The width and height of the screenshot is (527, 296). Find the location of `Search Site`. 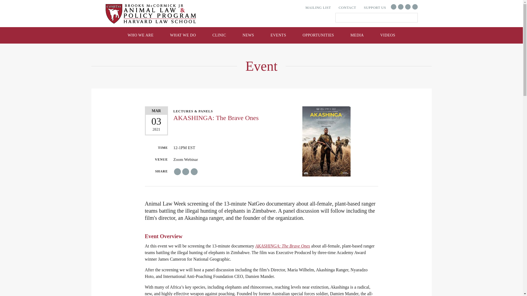

Search Site is located at coordinates (377, 18).